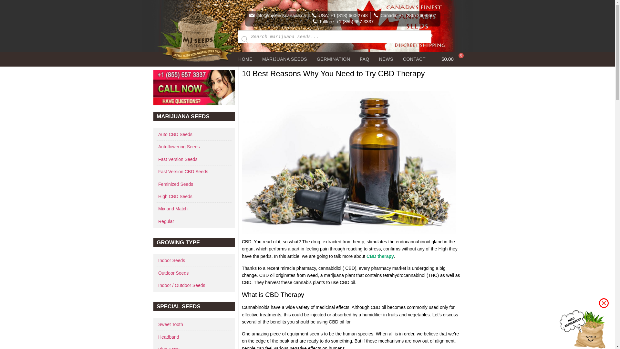 The width and height of the screenshot is (620, 349). What do you see at coordinates (245, 59) in the screenshot?
I see `HOME` at bounding box center [245, 59].